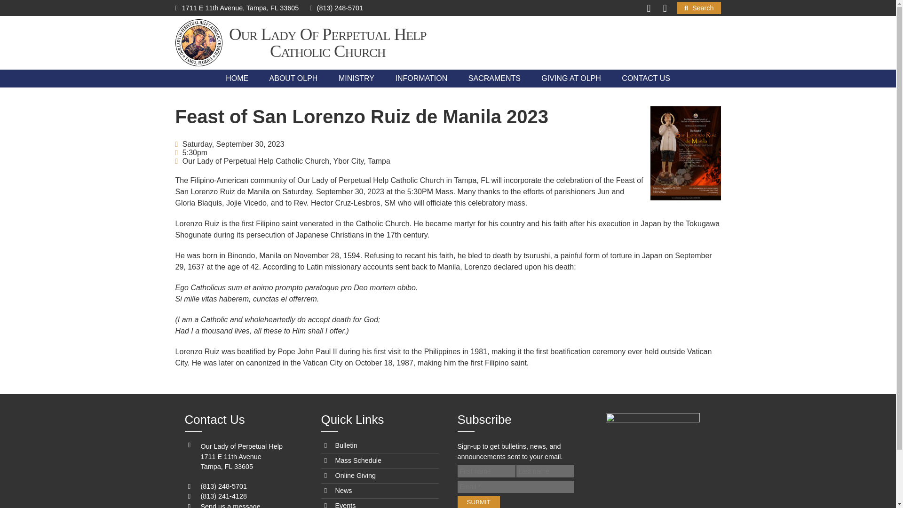  What do you see at coordinates (478, 502) in the screenshot?
I see `Submit` at bounding box center [478, 502].